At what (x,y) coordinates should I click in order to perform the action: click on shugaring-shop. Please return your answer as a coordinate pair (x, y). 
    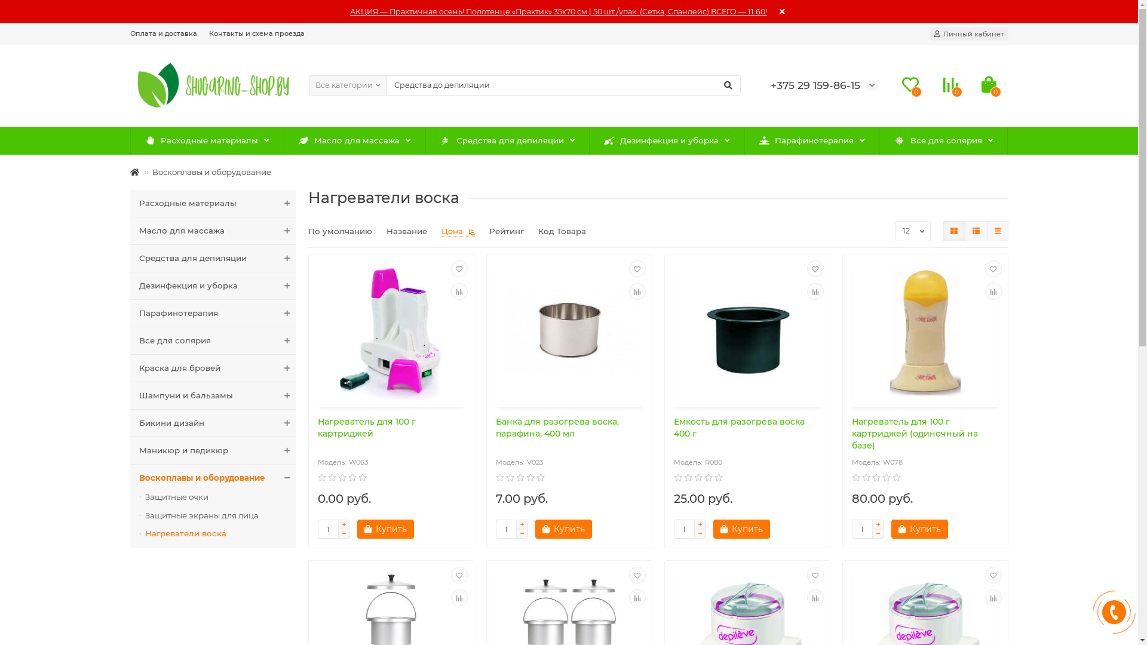
    Looking at the image, I should click on (214, 85).